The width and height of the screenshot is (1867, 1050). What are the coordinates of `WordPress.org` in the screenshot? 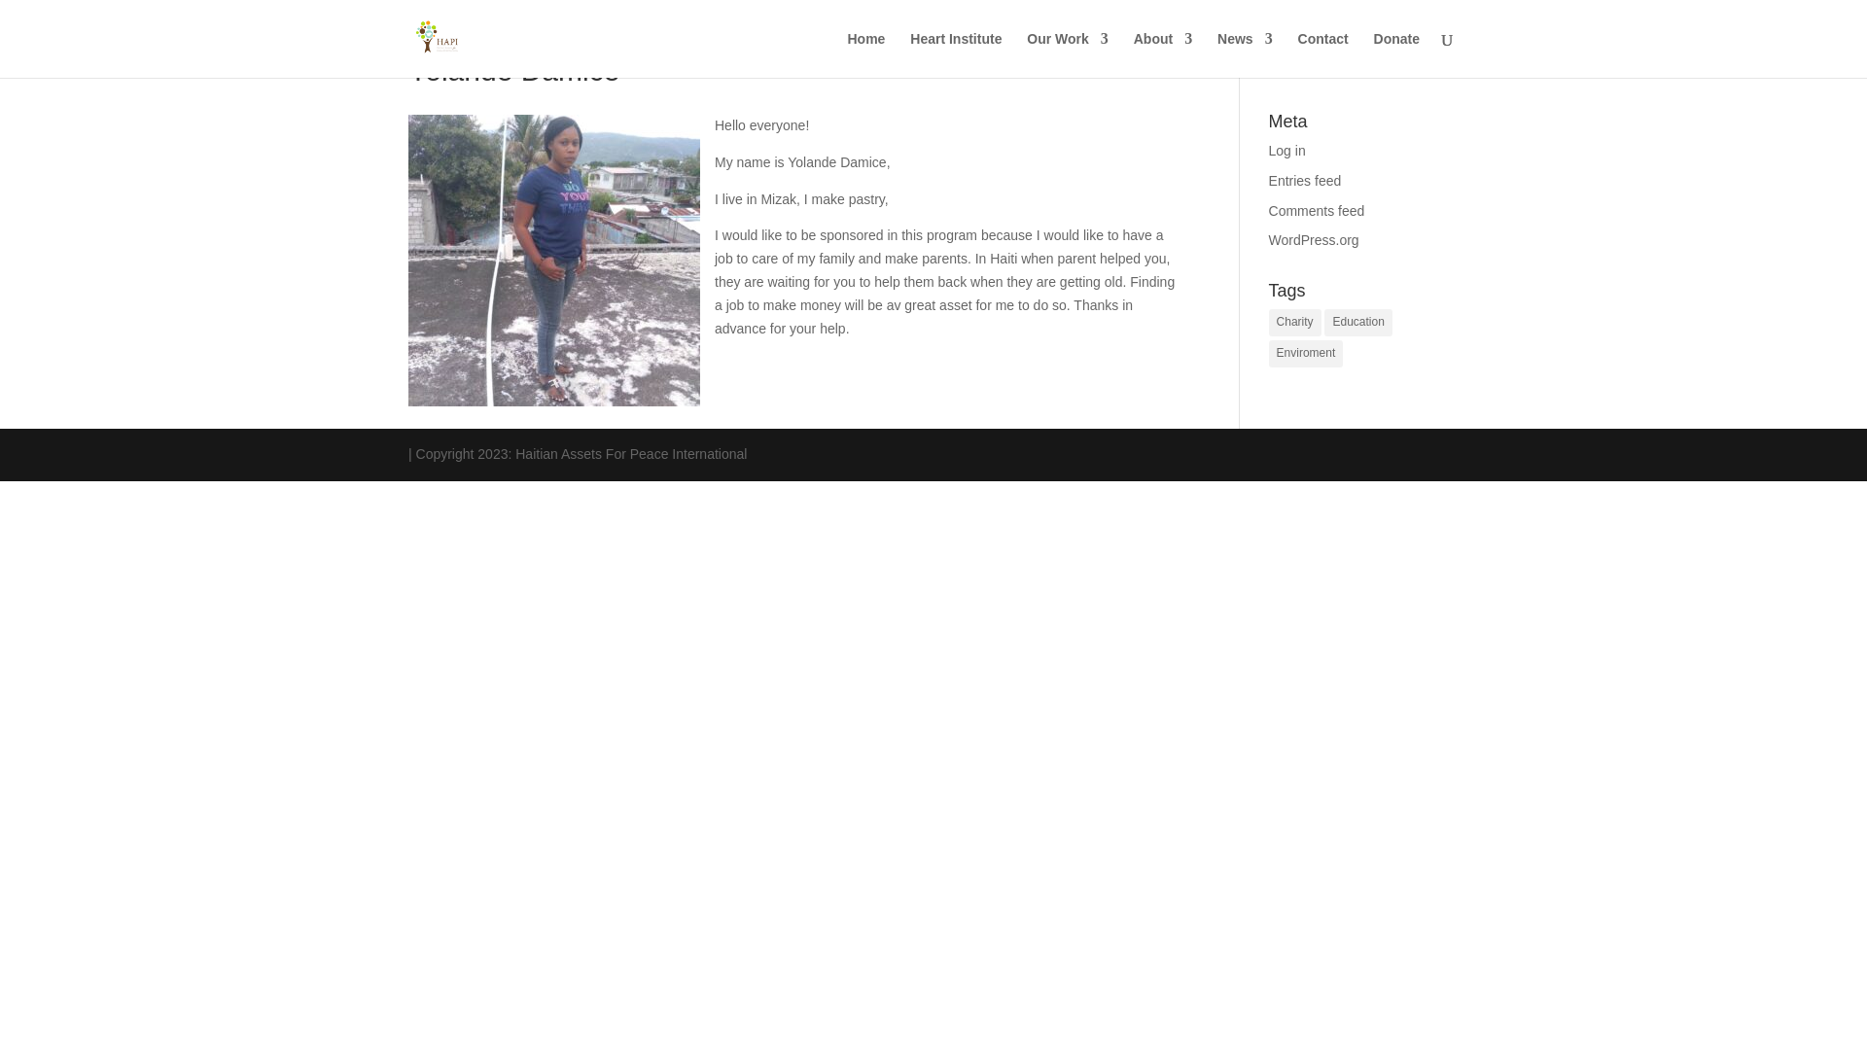 It's located at (1314, 239).